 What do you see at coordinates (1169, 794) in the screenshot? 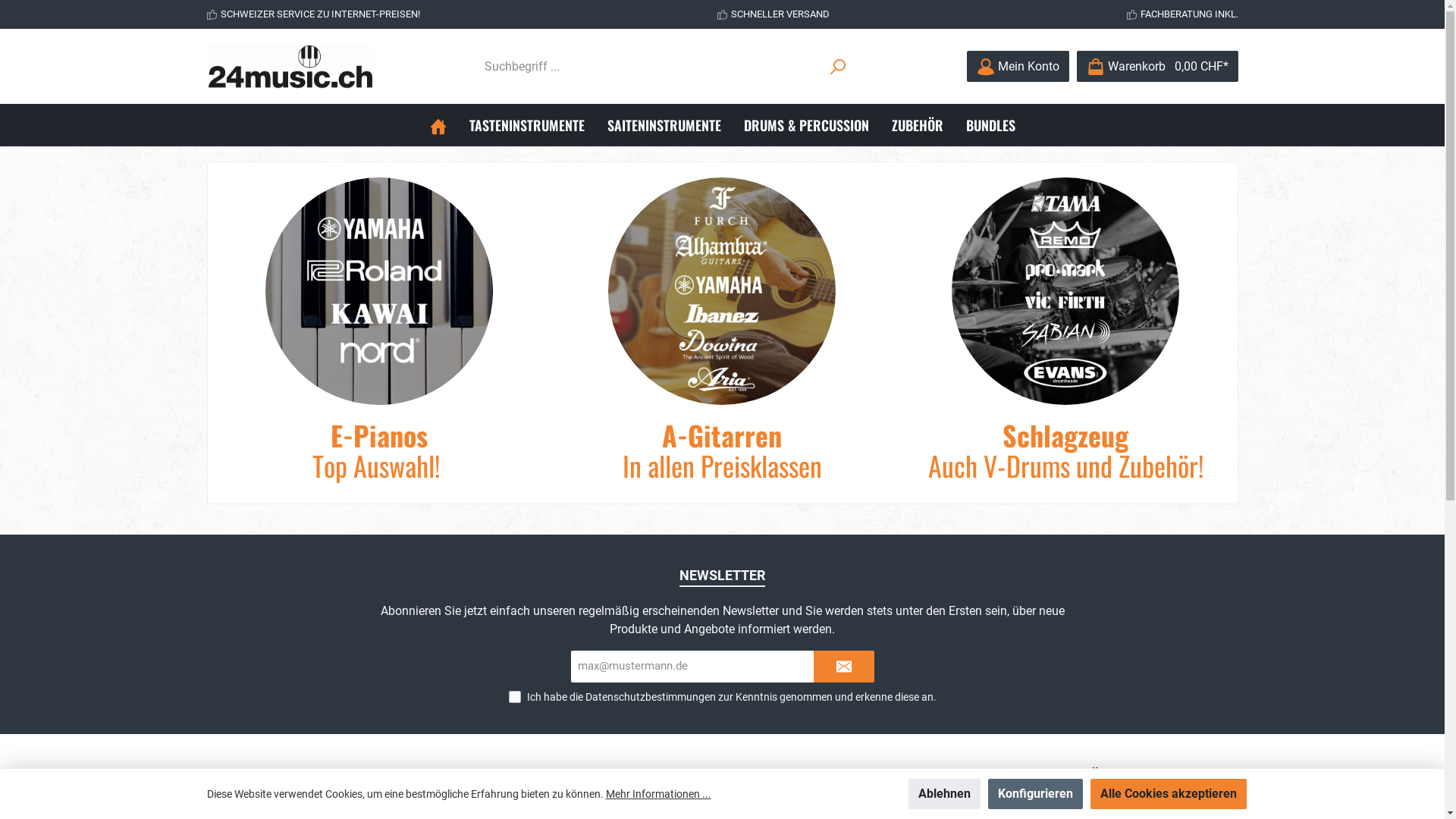
I see `Alle Cookies akzeptieren` at bounding box center [1169, 794].